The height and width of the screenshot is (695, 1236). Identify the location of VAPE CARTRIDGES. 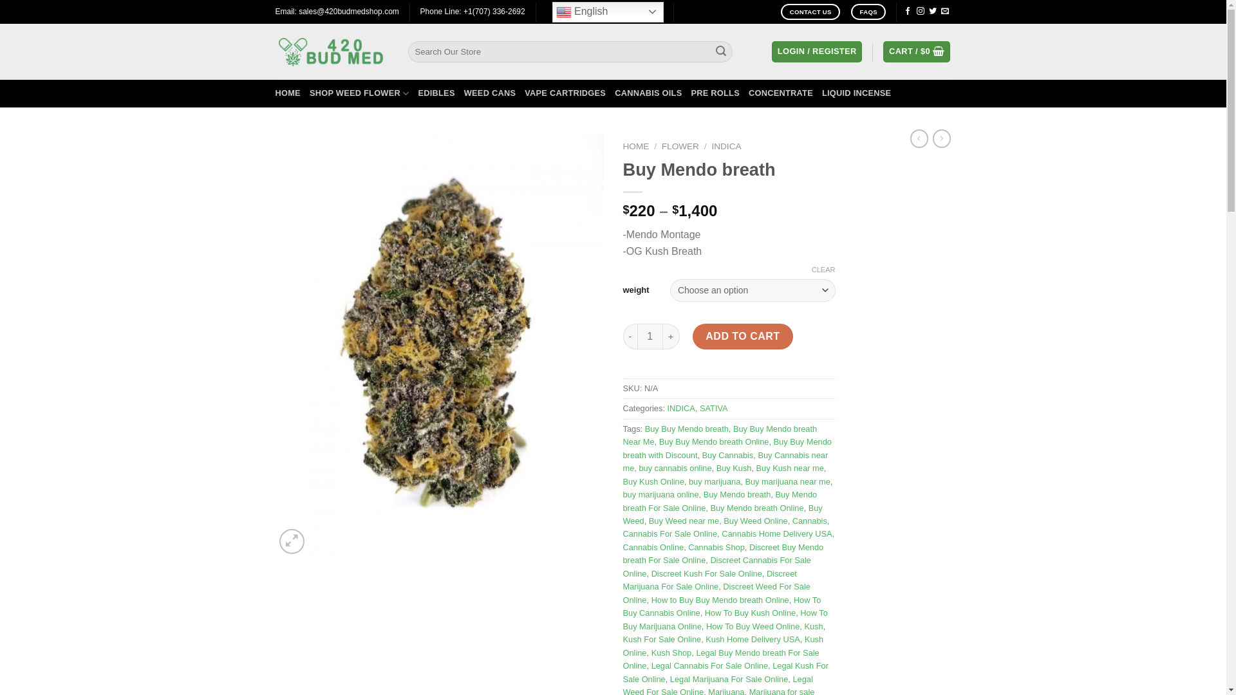
(565, 93).